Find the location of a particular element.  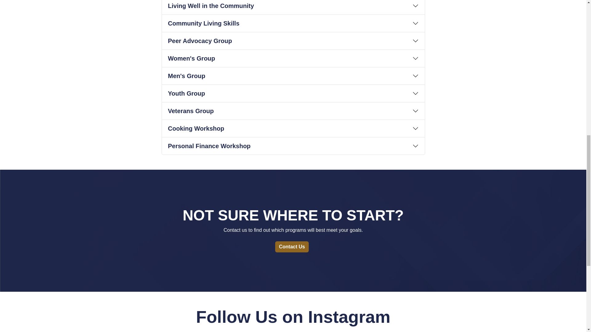

Veterans Group is located at coordinates (293, 111).